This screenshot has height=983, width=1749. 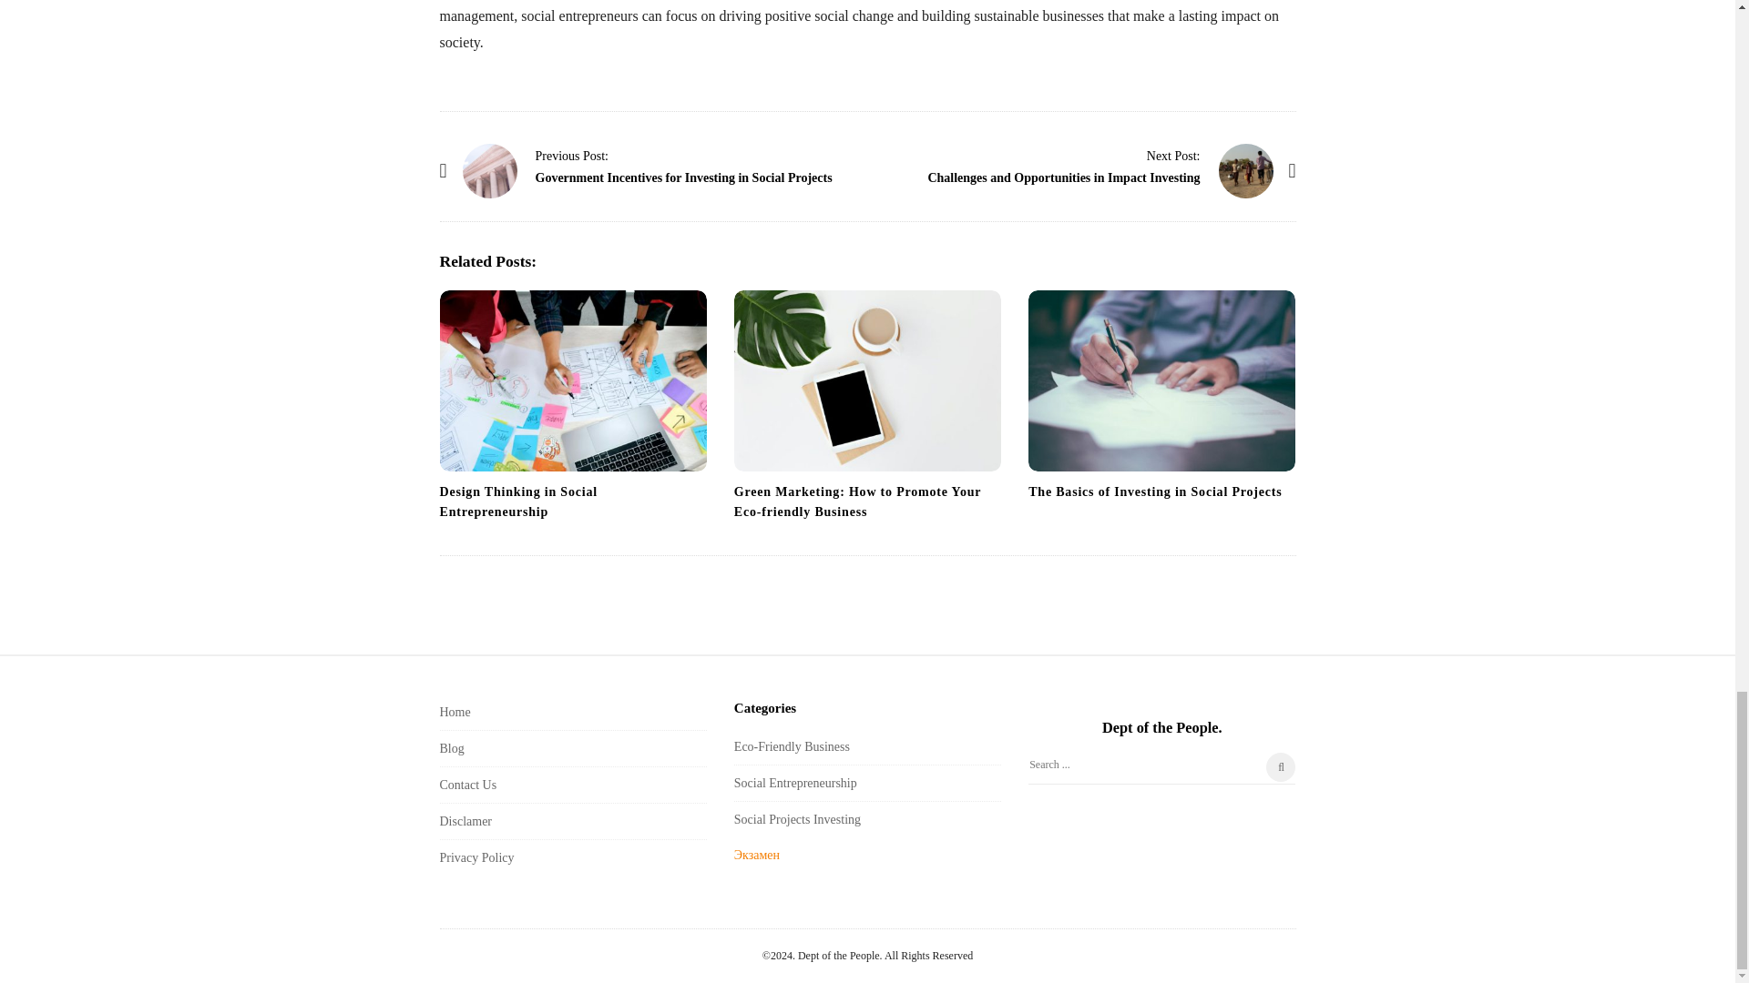 I want to click on Blog, so click(x=450, y=748).